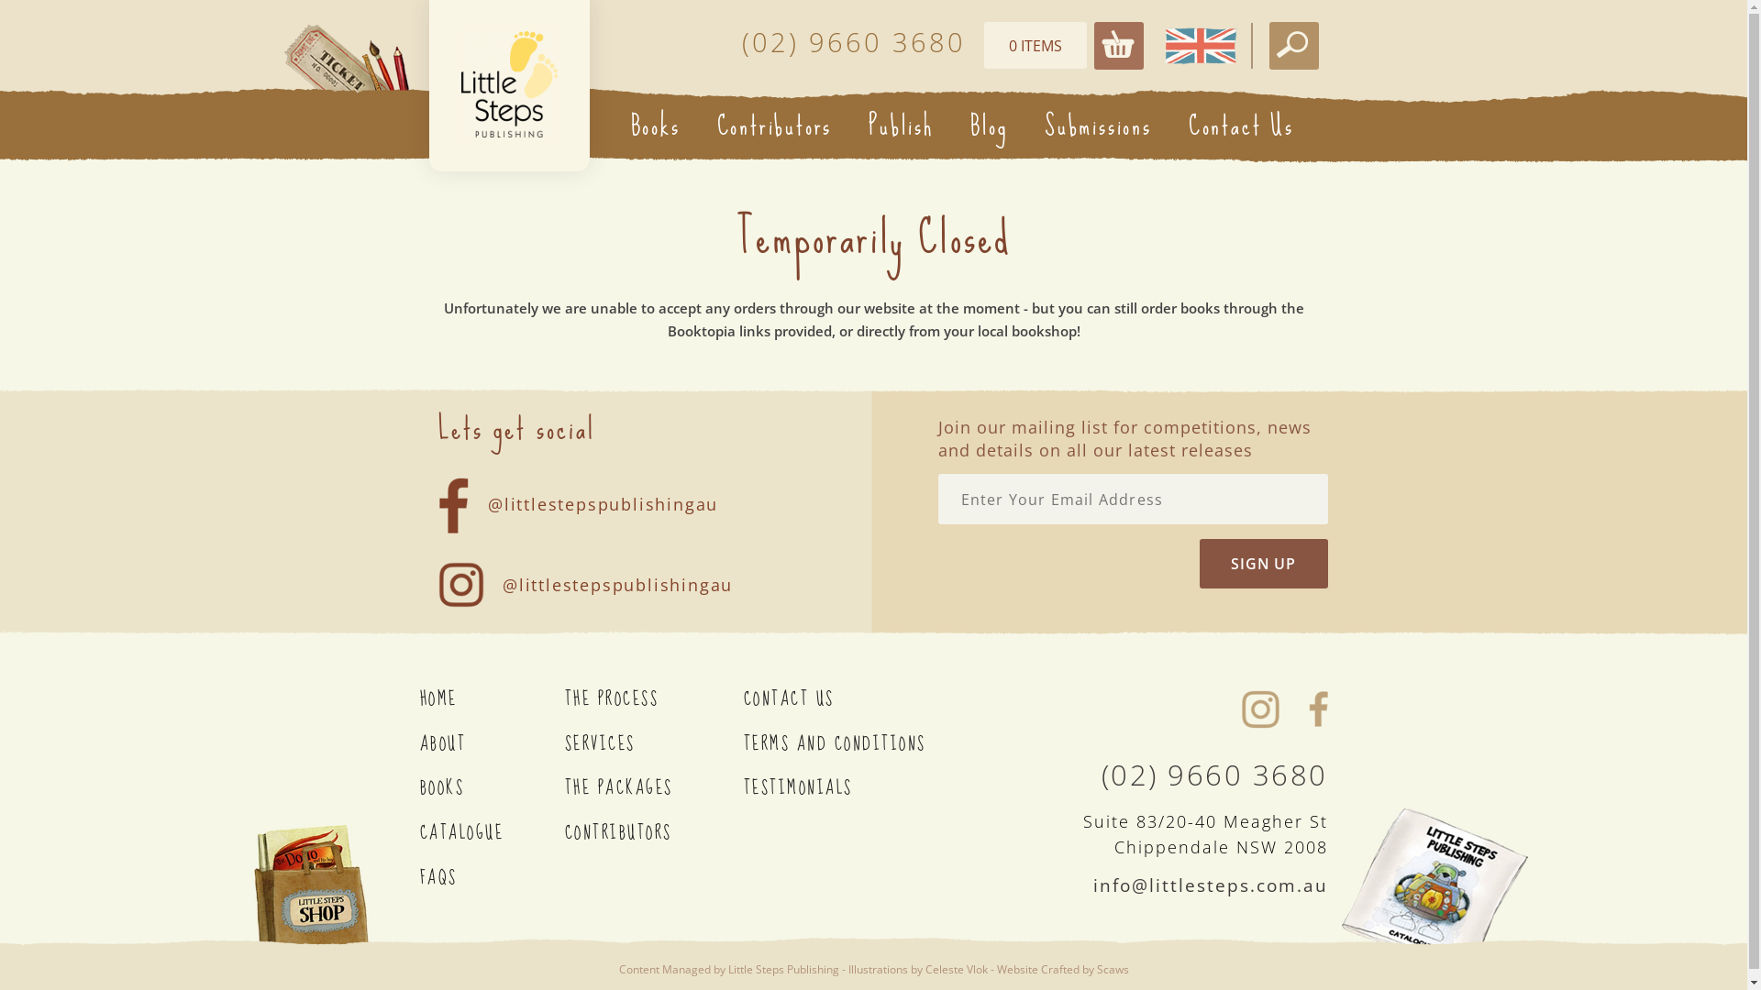 The width and height of the screenshot is (1761, 990). I want to click on Publish, so click(901, 126).